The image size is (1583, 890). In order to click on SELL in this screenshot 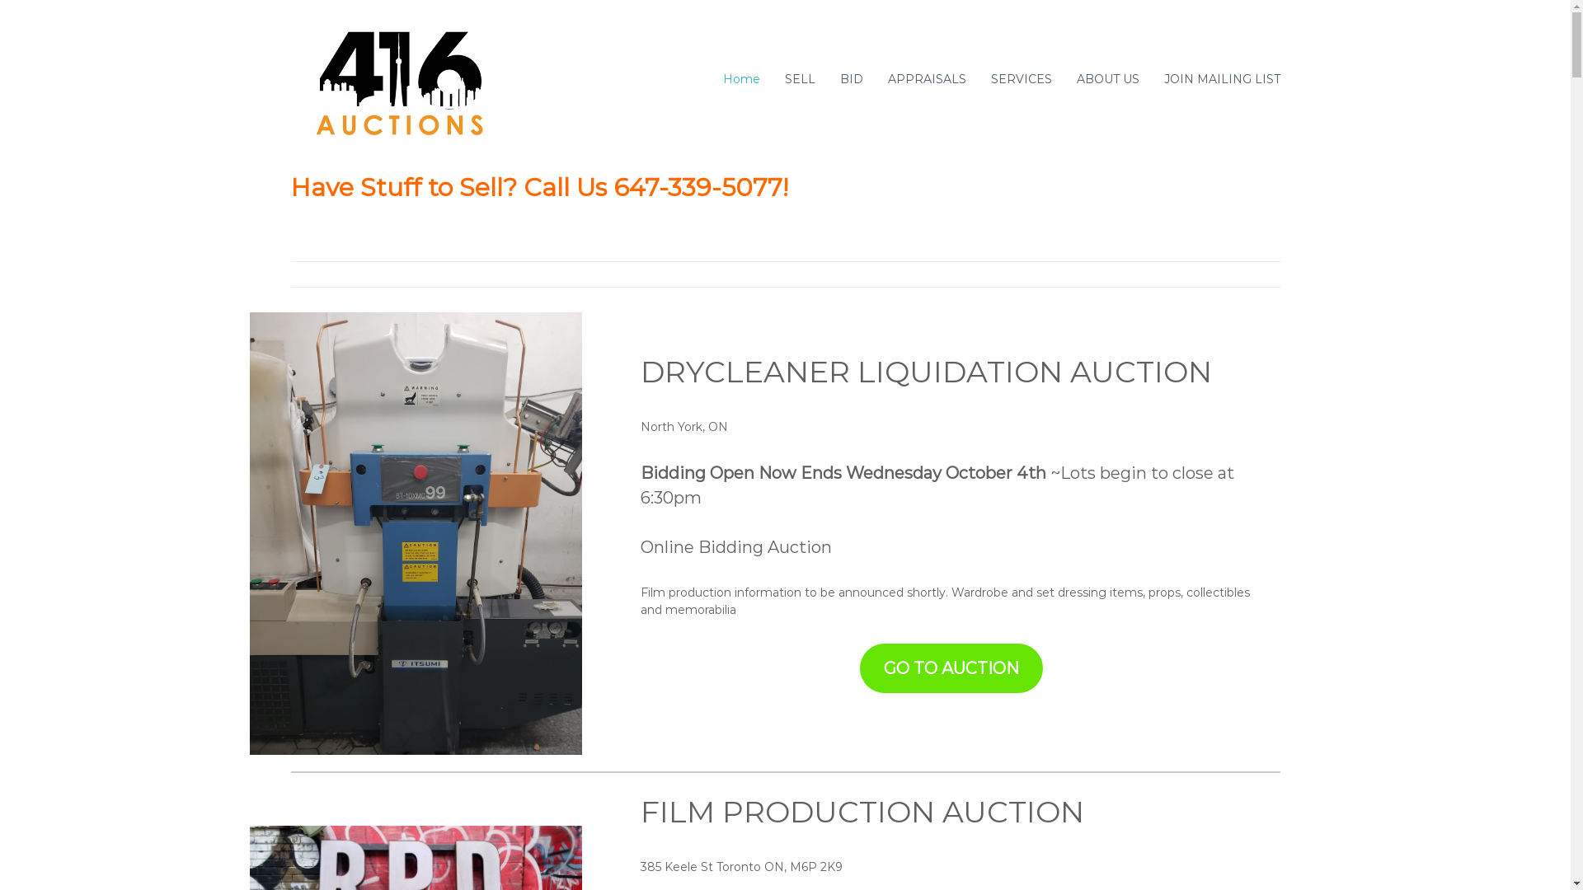, I will do `click(800, 79)`.